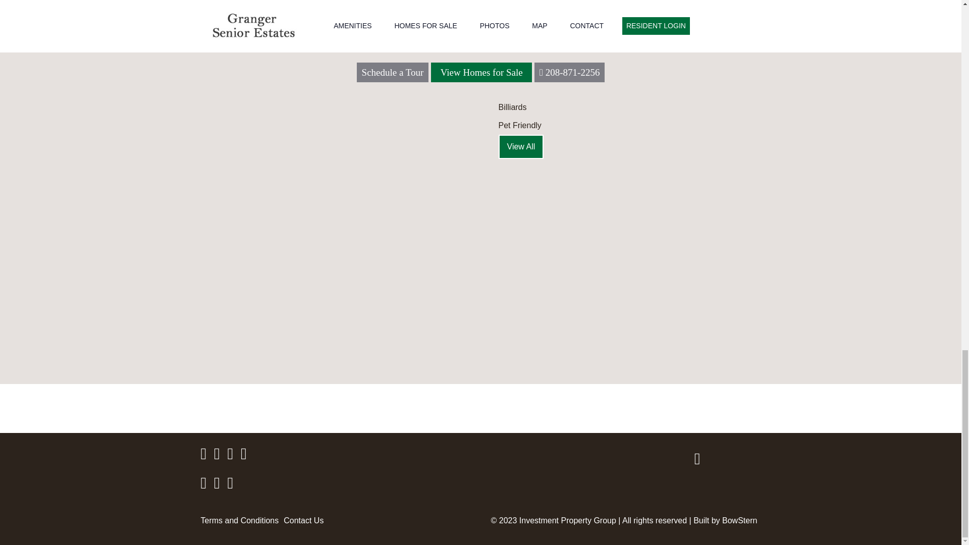  I want to click on Terms and Conditions, so click(239, 520).